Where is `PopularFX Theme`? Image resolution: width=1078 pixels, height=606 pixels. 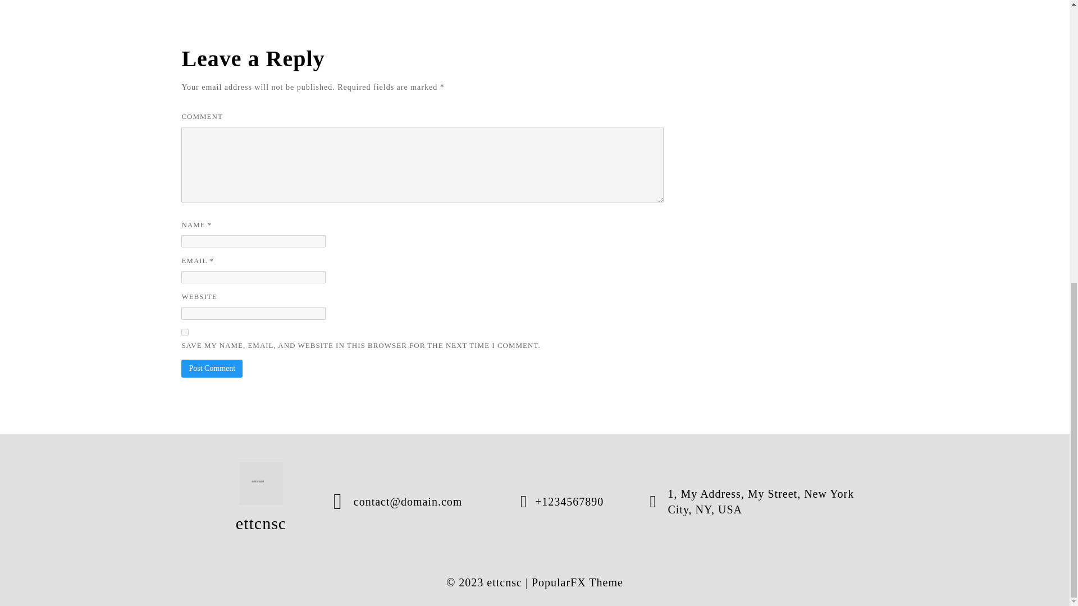
PopularFX Theme is located at coordinates (577, 582).